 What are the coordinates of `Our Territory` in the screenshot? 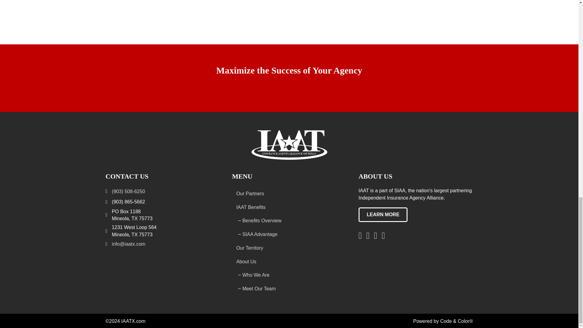 It's located at (289, 248).